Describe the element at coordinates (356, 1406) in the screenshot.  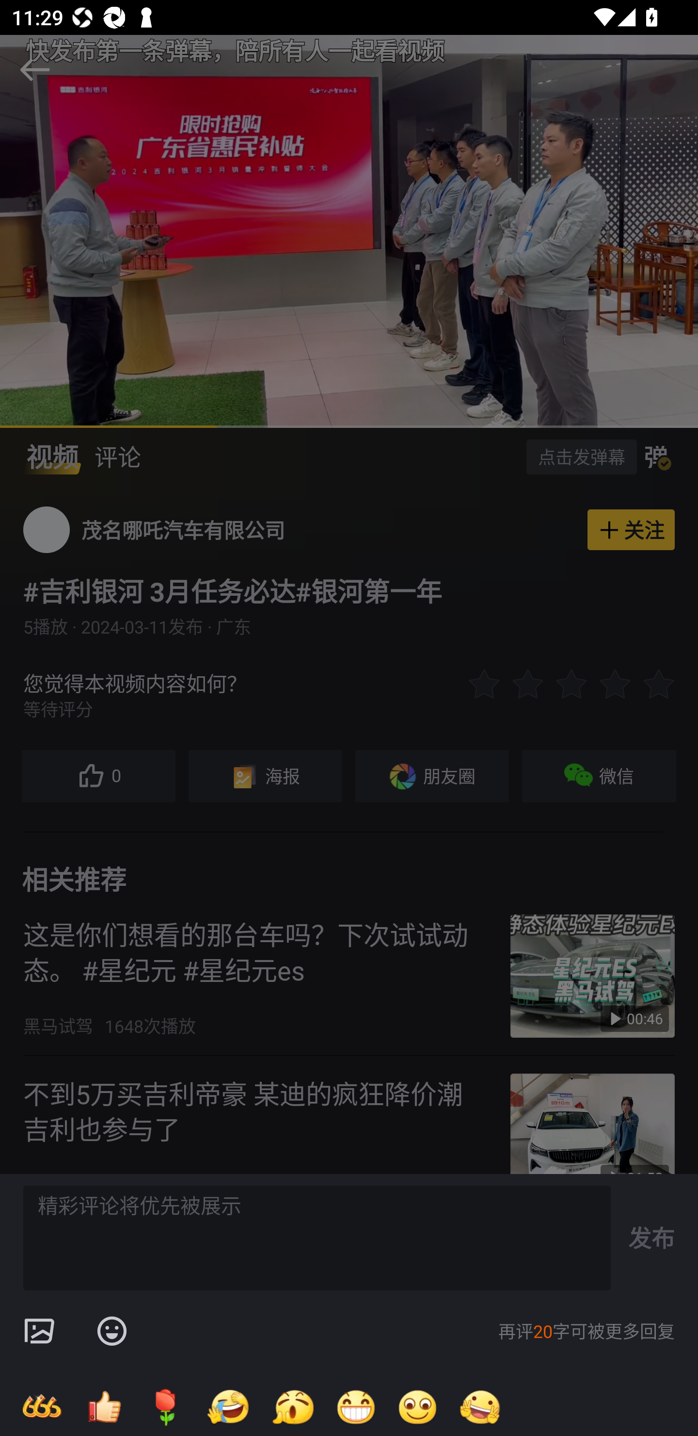
I see `[呲牙]` at that location.